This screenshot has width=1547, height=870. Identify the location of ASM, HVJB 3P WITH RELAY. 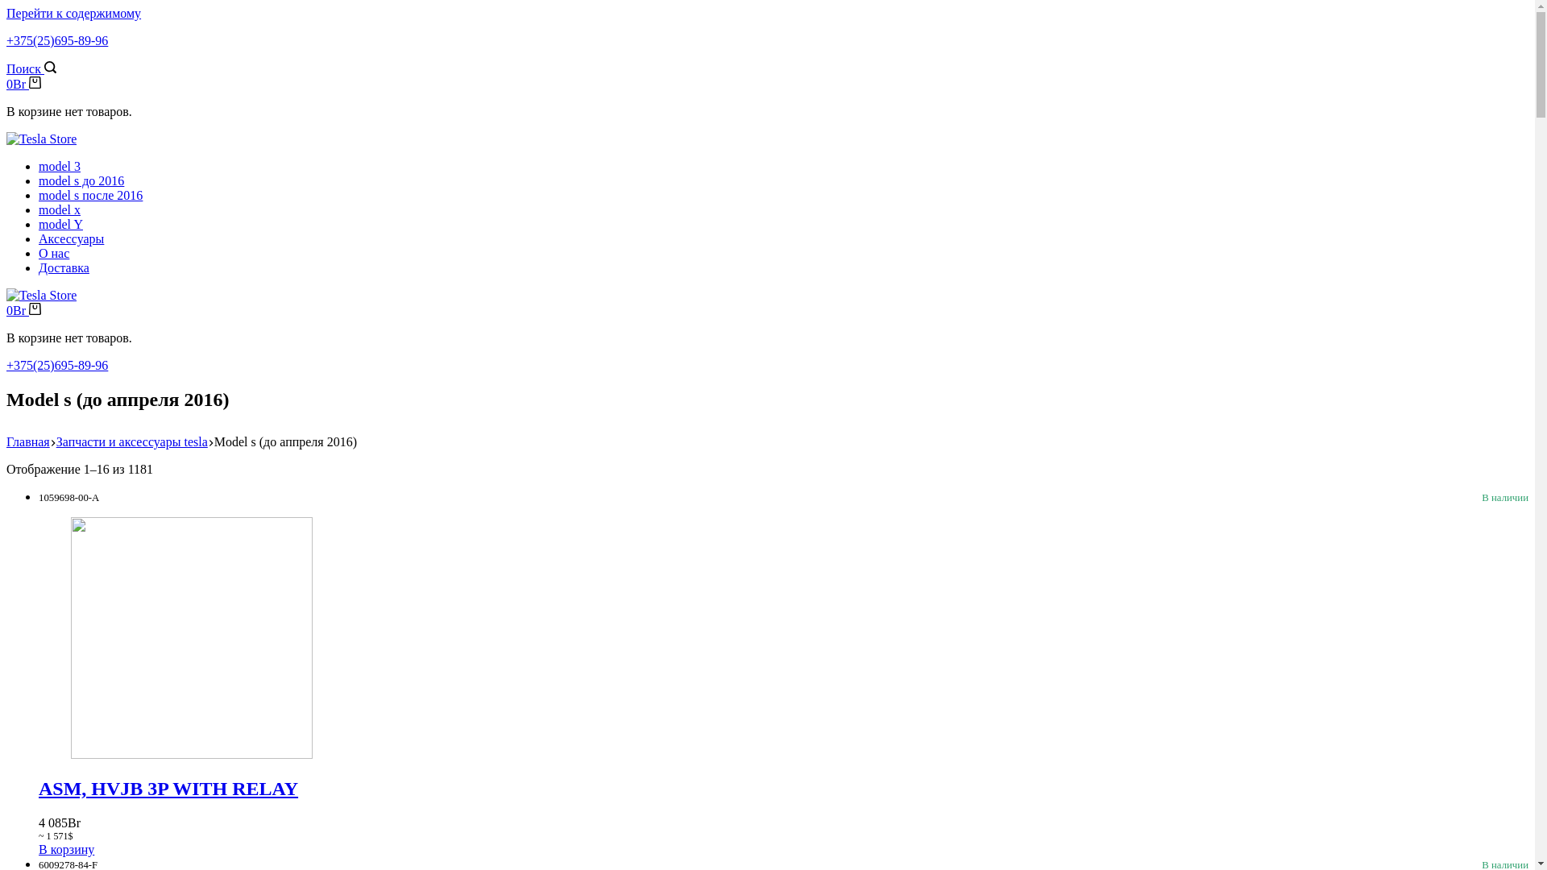
(783, 789).